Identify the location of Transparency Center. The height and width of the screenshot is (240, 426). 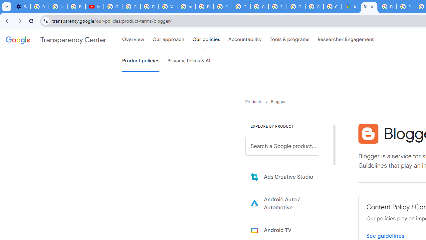
(56, 40).